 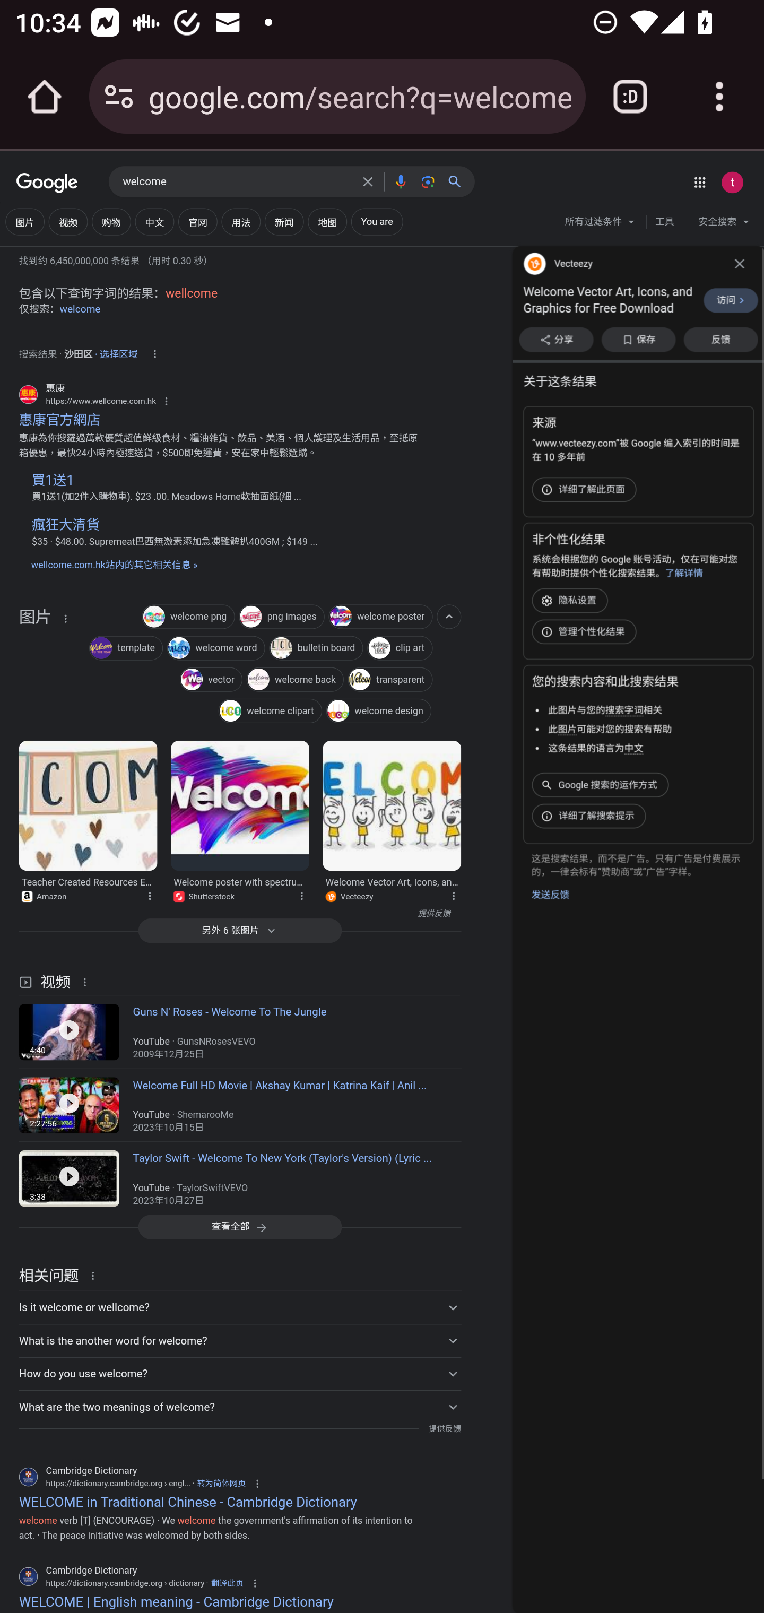 I want to click on 清除, so click(x=368, y=181).